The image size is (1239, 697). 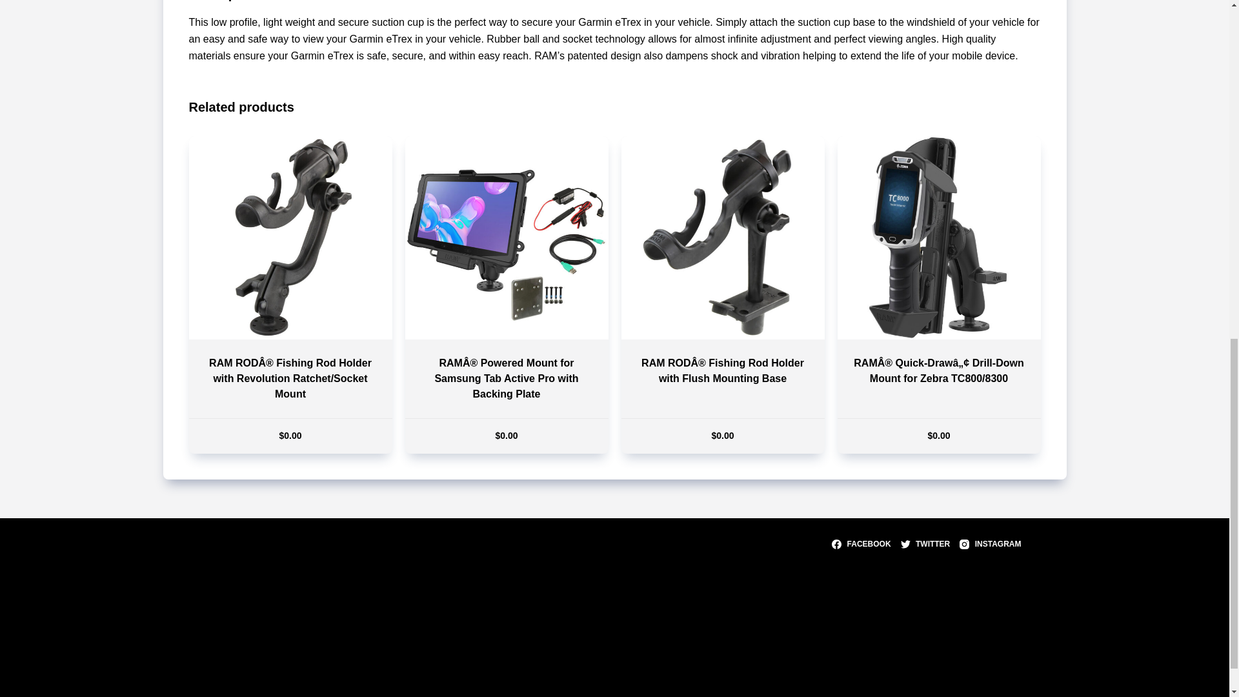 What do you see at coordinates (938, 237) in the screenshot?
I see `RAM-101-ZE9U` at bounding box center [938, 237].